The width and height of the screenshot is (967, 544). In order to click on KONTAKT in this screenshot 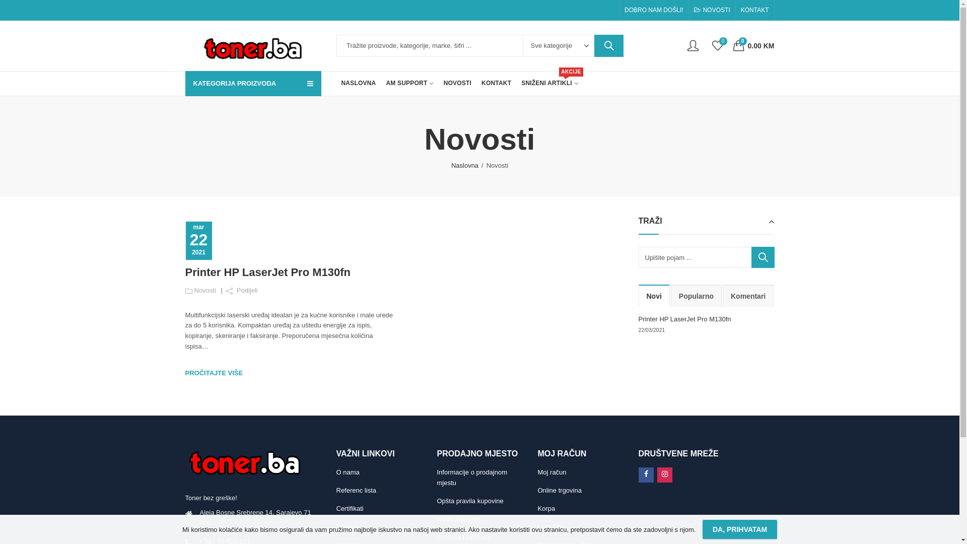, I will do `click(497, 84)`.